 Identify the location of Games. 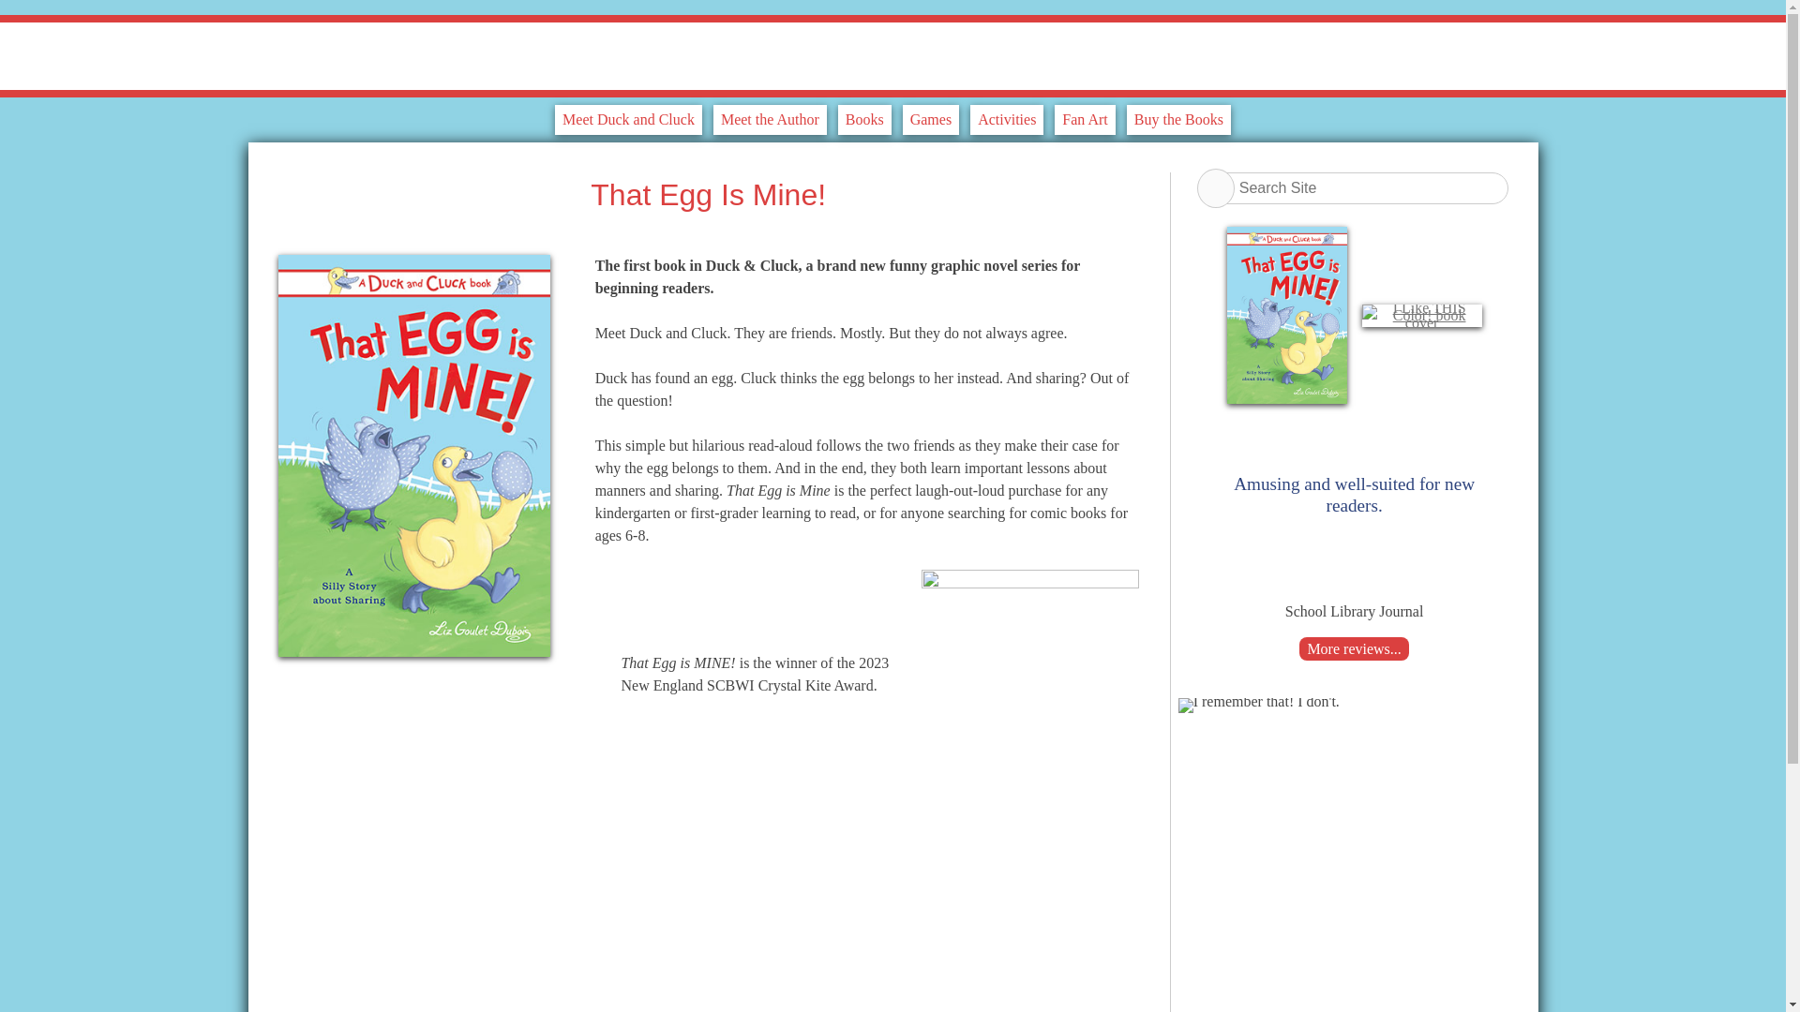
(931, 120).